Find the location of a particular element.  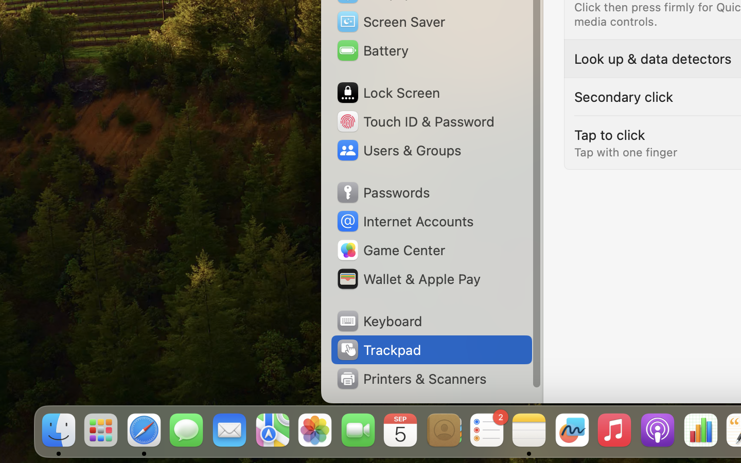

Touch ID & Password is located at coordinates (415, 121).